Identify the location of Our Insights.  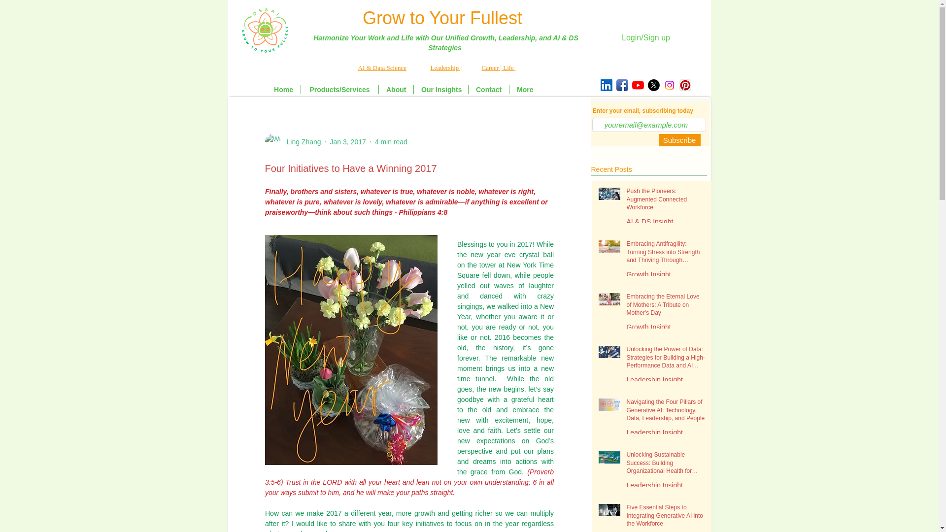
(441, 90).